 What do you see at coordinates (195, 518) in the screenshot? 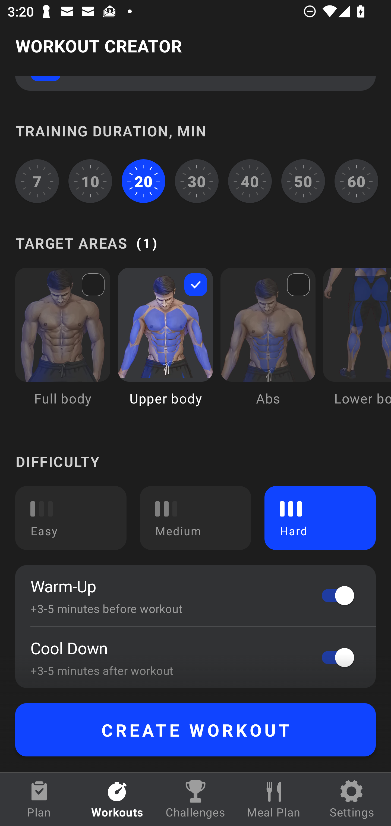
I see `Medium` at bounding box center [195, 518].